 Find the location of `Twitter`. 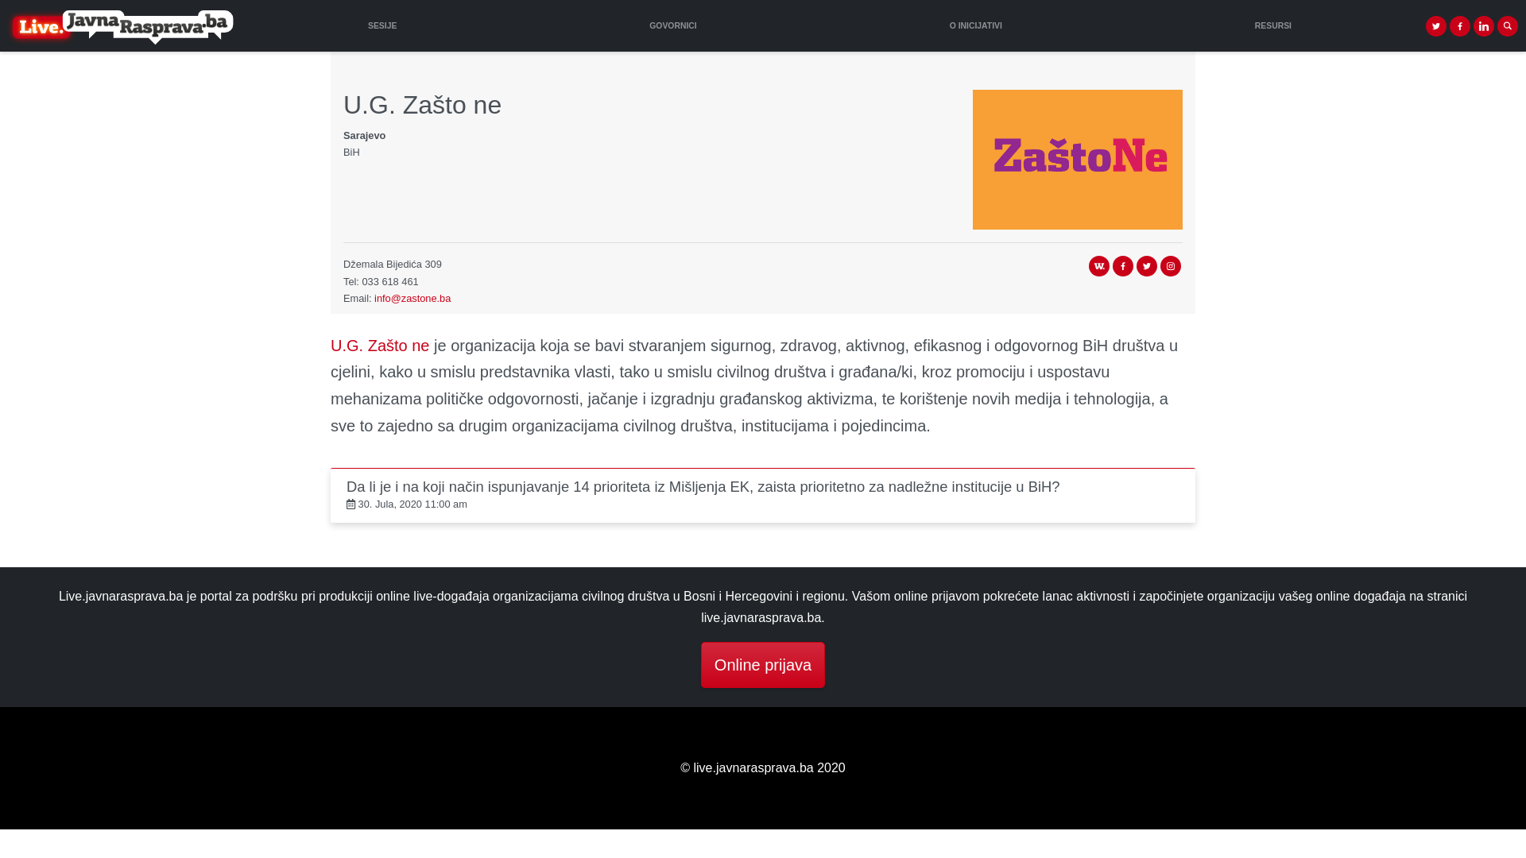

Twitter is located at coordinates (1147, 266).